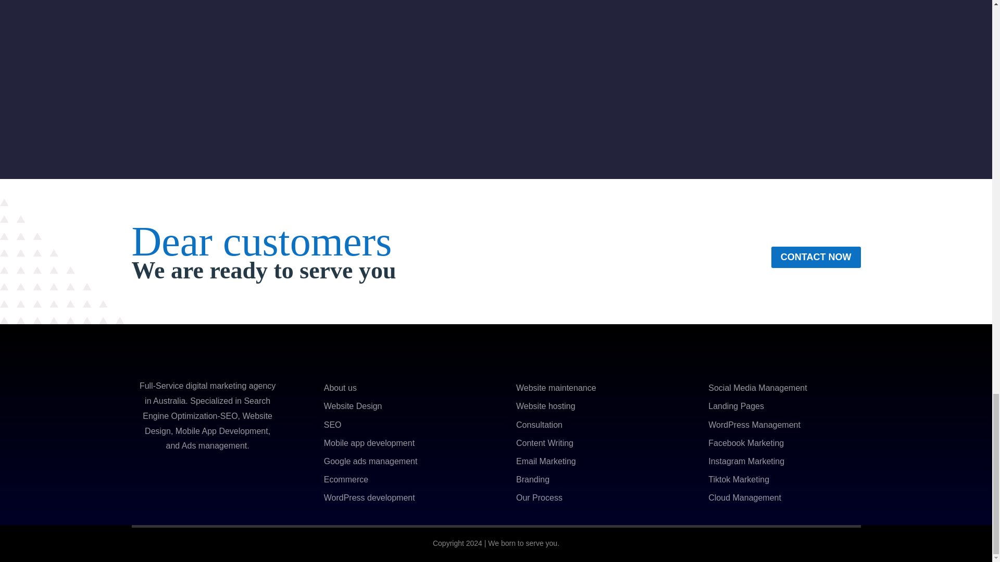  Describe the element at coordinates (341, 387) in the screenshot. I see `About us` at that location.